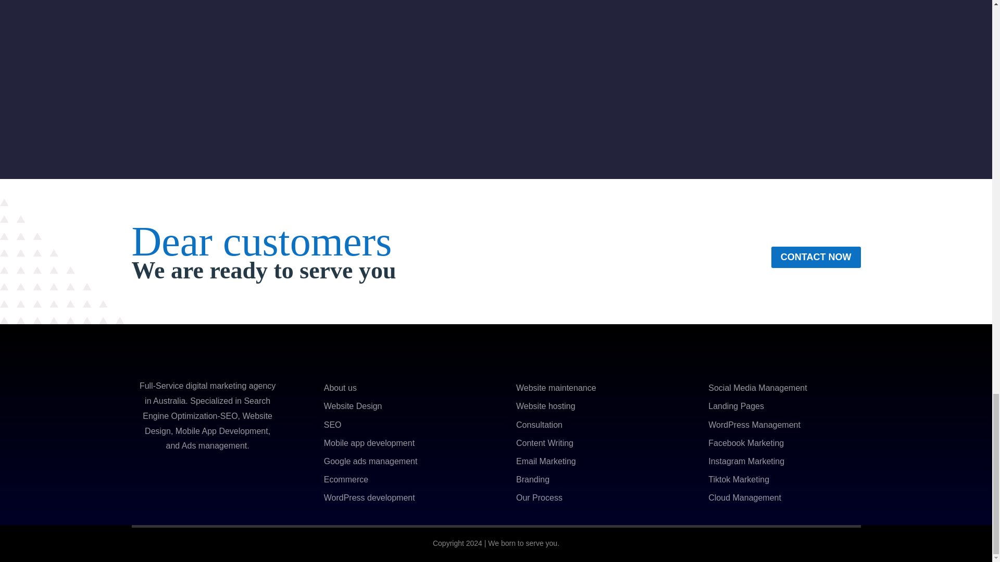  Describe the element at coordinates (341, 387) in the screenshot. I see `About us` at that location.